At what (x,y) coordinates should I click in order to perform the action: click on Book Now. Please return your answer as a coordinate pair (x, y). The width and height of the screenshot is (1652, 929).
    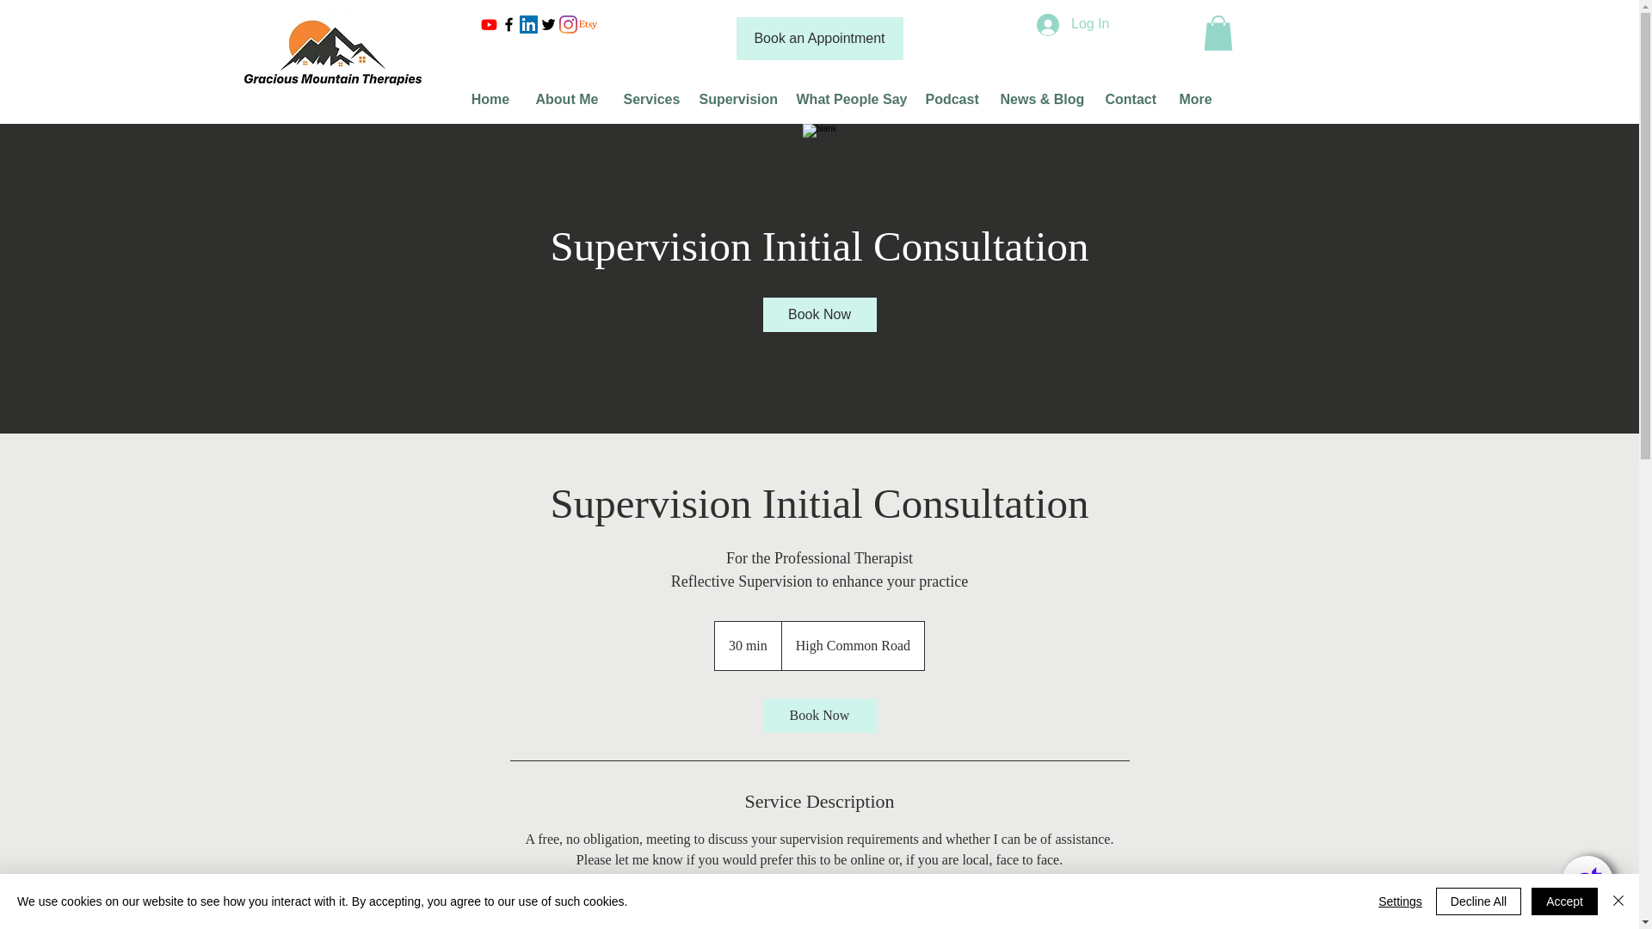
    Looking at the image, I should click on (818, 716).